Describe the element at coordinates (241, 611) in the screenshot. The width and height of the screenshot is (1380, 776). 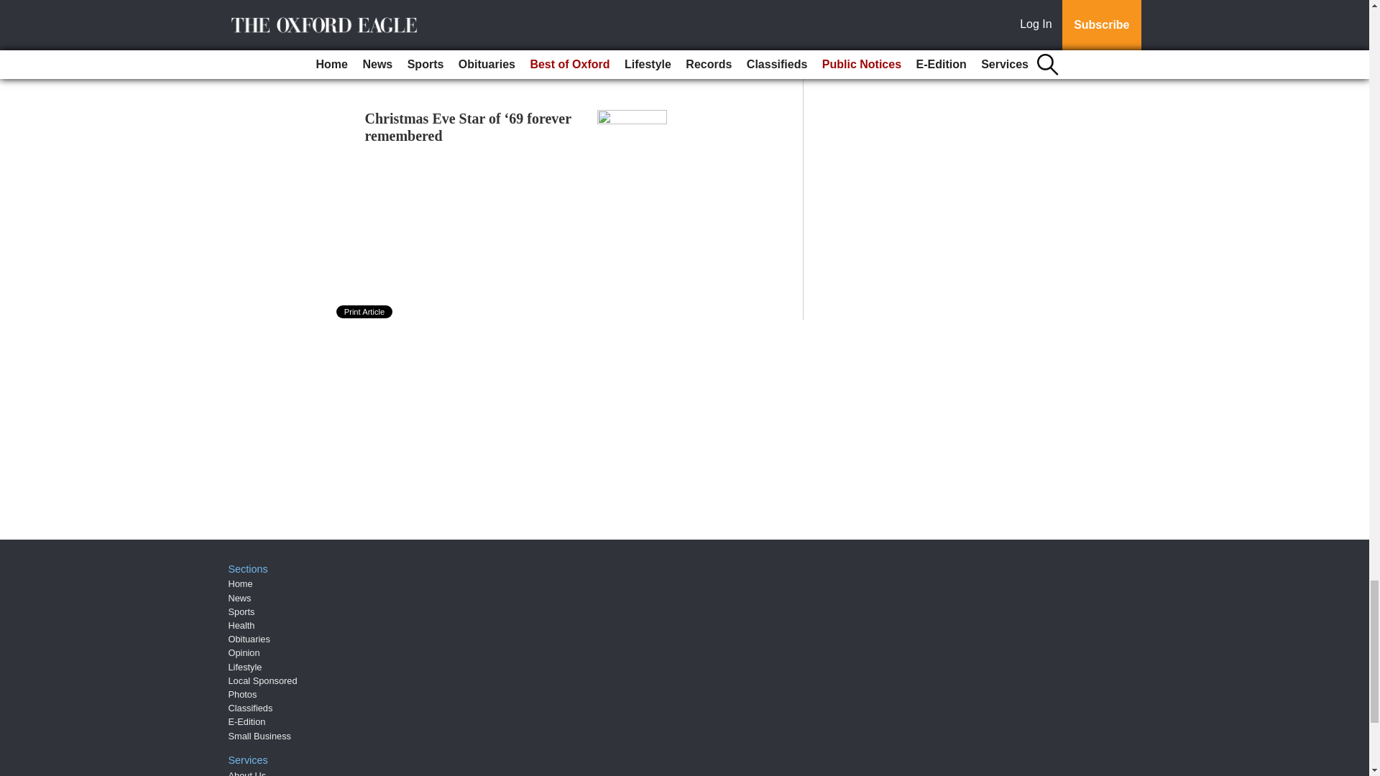
I see `Sports` at that location.